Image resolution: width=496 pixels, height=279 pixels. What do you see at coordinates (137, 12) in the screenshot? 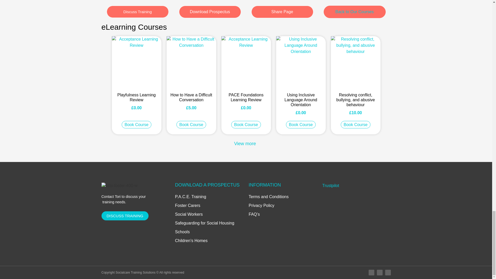
I see `Discuss Training` at bounding box center [137, 12].